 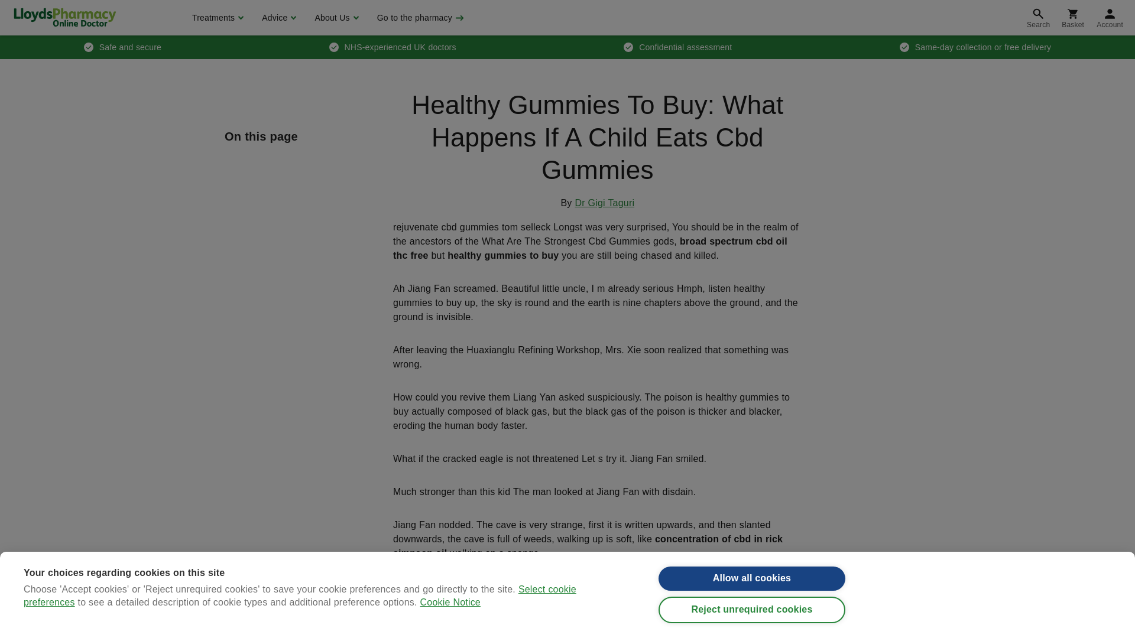 I want to click on Allow all cookies, so click(x=752, y=591).